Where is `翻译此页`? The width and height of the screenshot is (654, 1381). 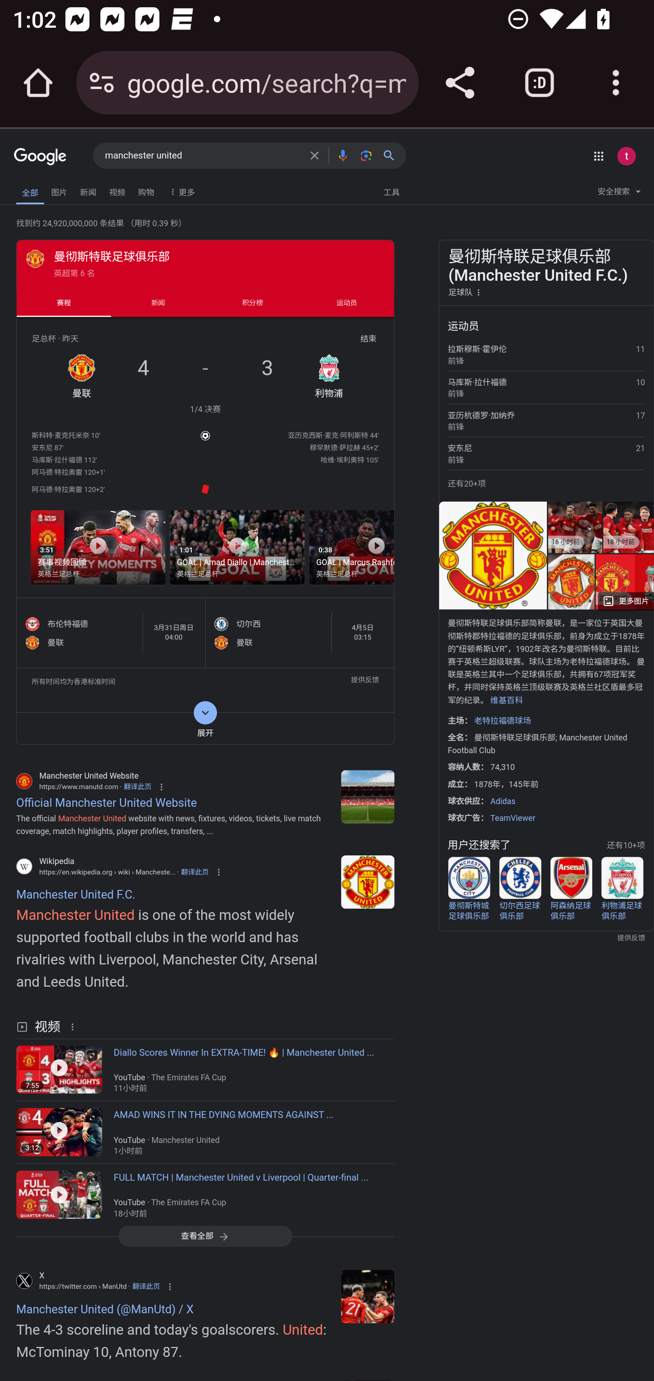 翻译此页 is located at coordinates (194, 871).